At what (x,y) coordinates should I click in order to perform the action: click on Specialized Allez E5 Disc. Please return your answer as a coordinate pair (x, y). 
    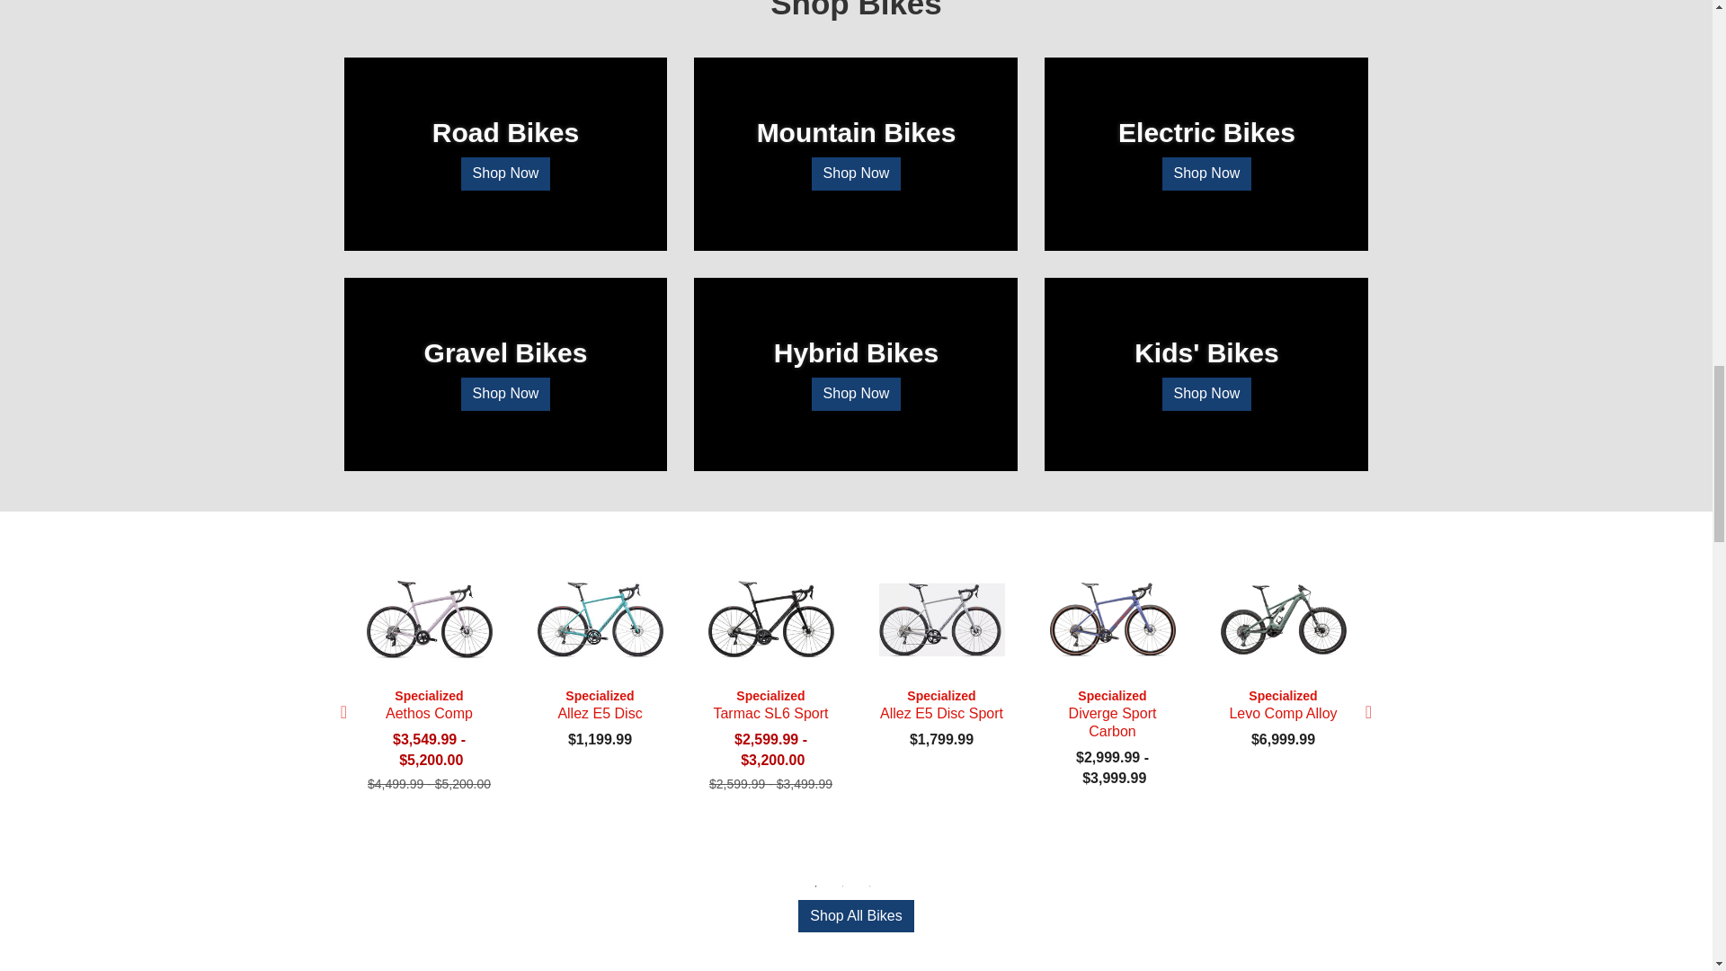
    Looking at the image, I should click on (599, 619).